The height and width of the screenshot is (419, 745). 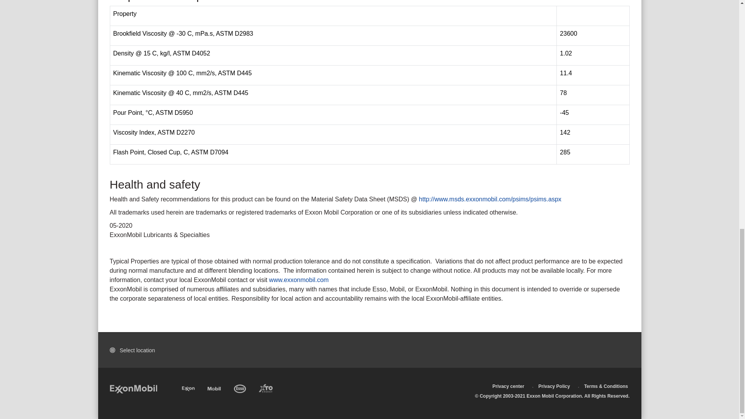 I want to click on Xto, so click(x=265, y=387).